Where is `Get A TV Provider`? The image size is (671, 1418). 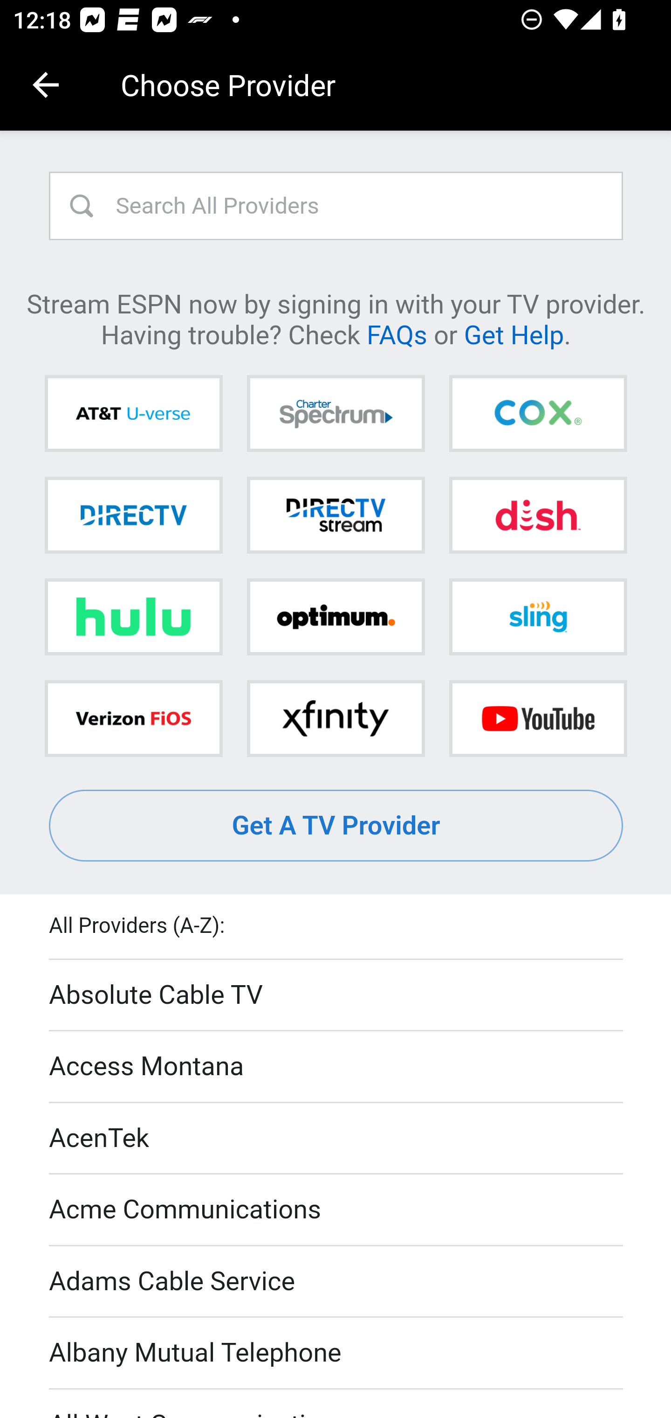 Get A TV Provider is located at coordinates (336, 826).